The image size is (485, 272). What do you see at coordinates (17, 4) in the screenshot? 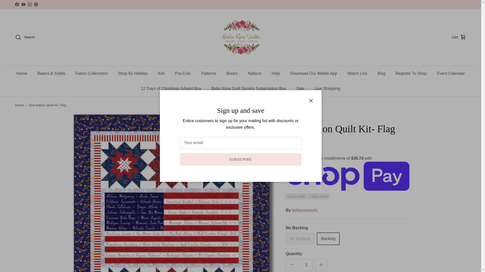
I see `bellarosequilts on Facebook` at bounding box center [17, 4].